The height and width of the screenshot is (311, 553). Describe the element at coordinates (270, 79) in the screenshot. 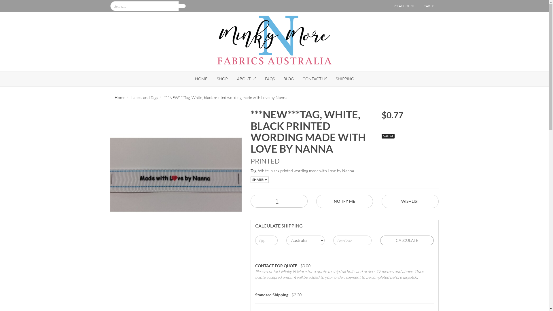

I see `FAQS` at that location.